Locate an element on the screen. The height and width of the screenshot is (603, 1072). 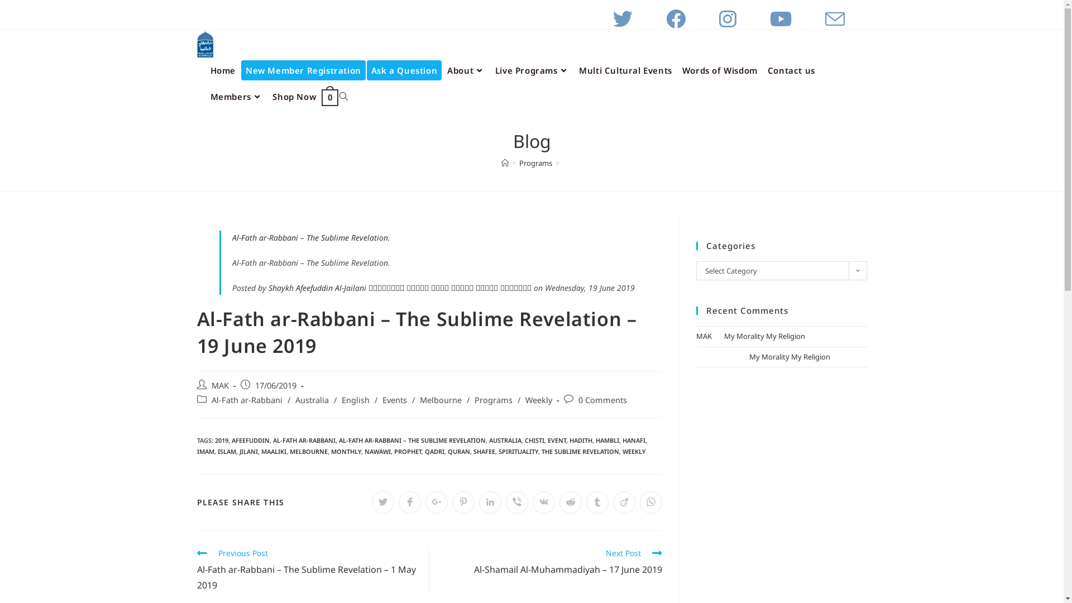
About is located at coordinates (466, 70).